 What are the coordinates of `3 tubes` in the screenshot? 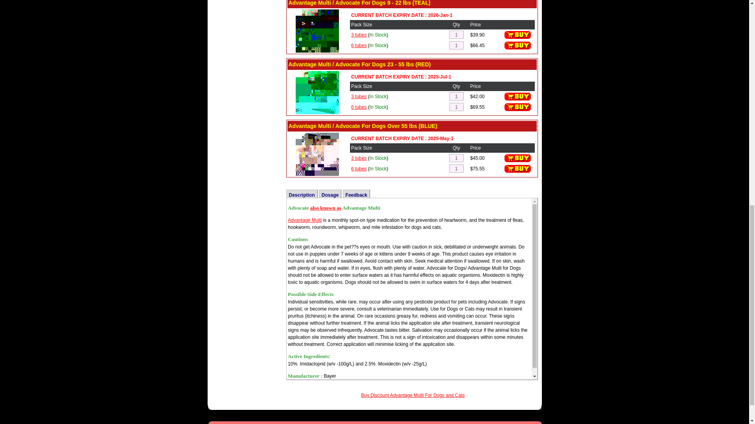 It's located at (359, 35).